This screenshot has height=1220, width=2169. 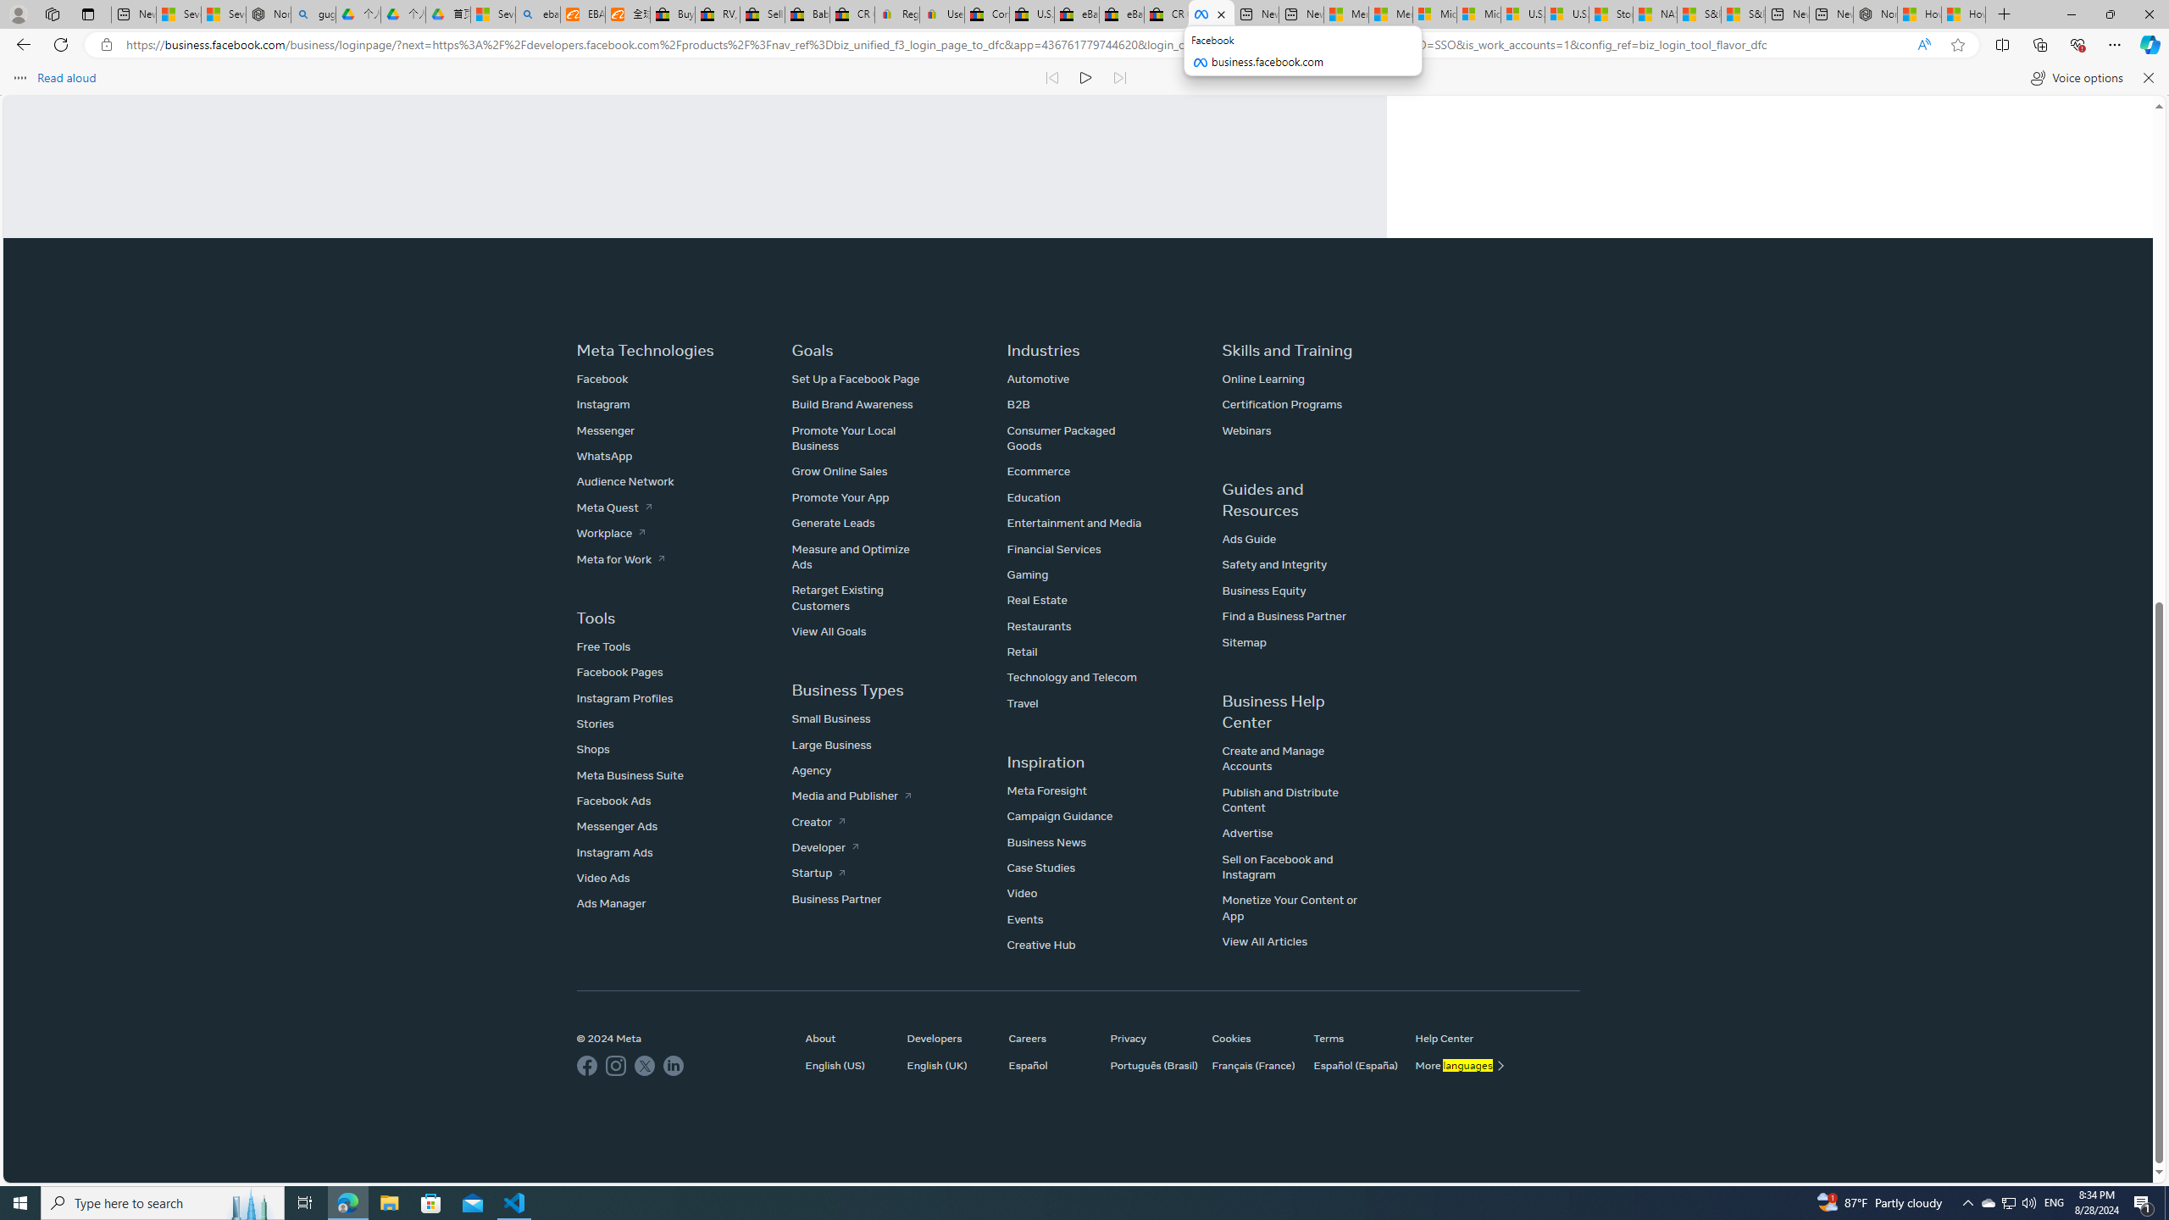 What do you see at coordinates (942, 14) in the screenshot?
I see `User Privacy Notice | eBay` at bounding box center [942, 14].